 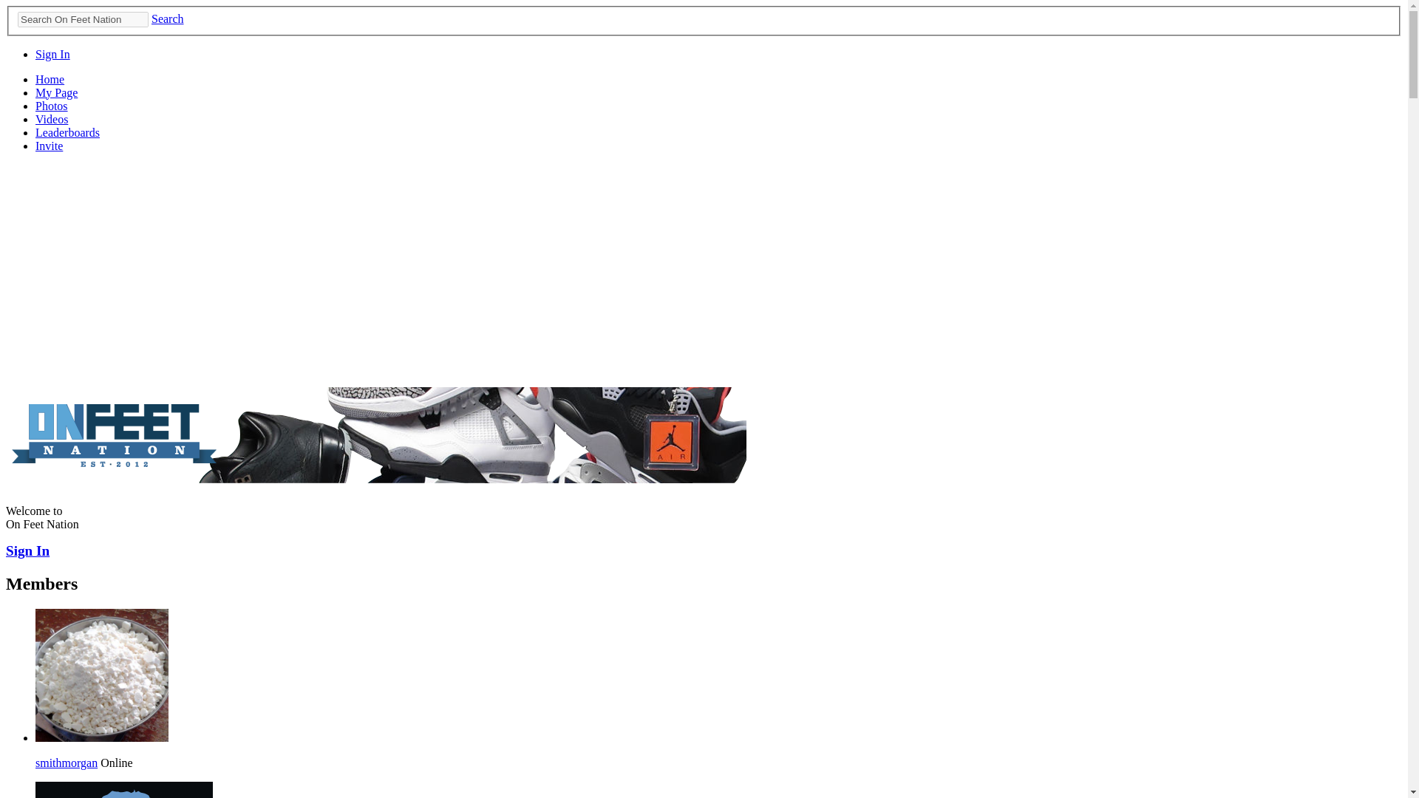 I want to click on Invite, so click(x=49, y=146).